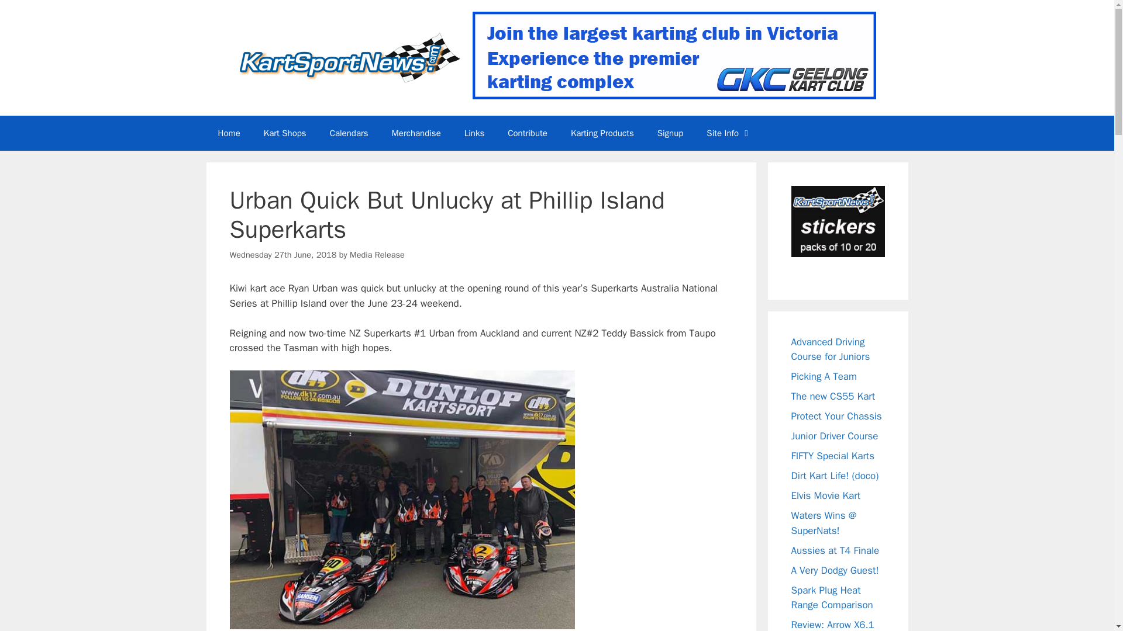 Image resolution: width=1123 pixels, height=631 pixels. What do you see at coordinates (835, 550) in the screenshot?
I see `Aussies at T4 Finale` at bounding box center [835, 550].